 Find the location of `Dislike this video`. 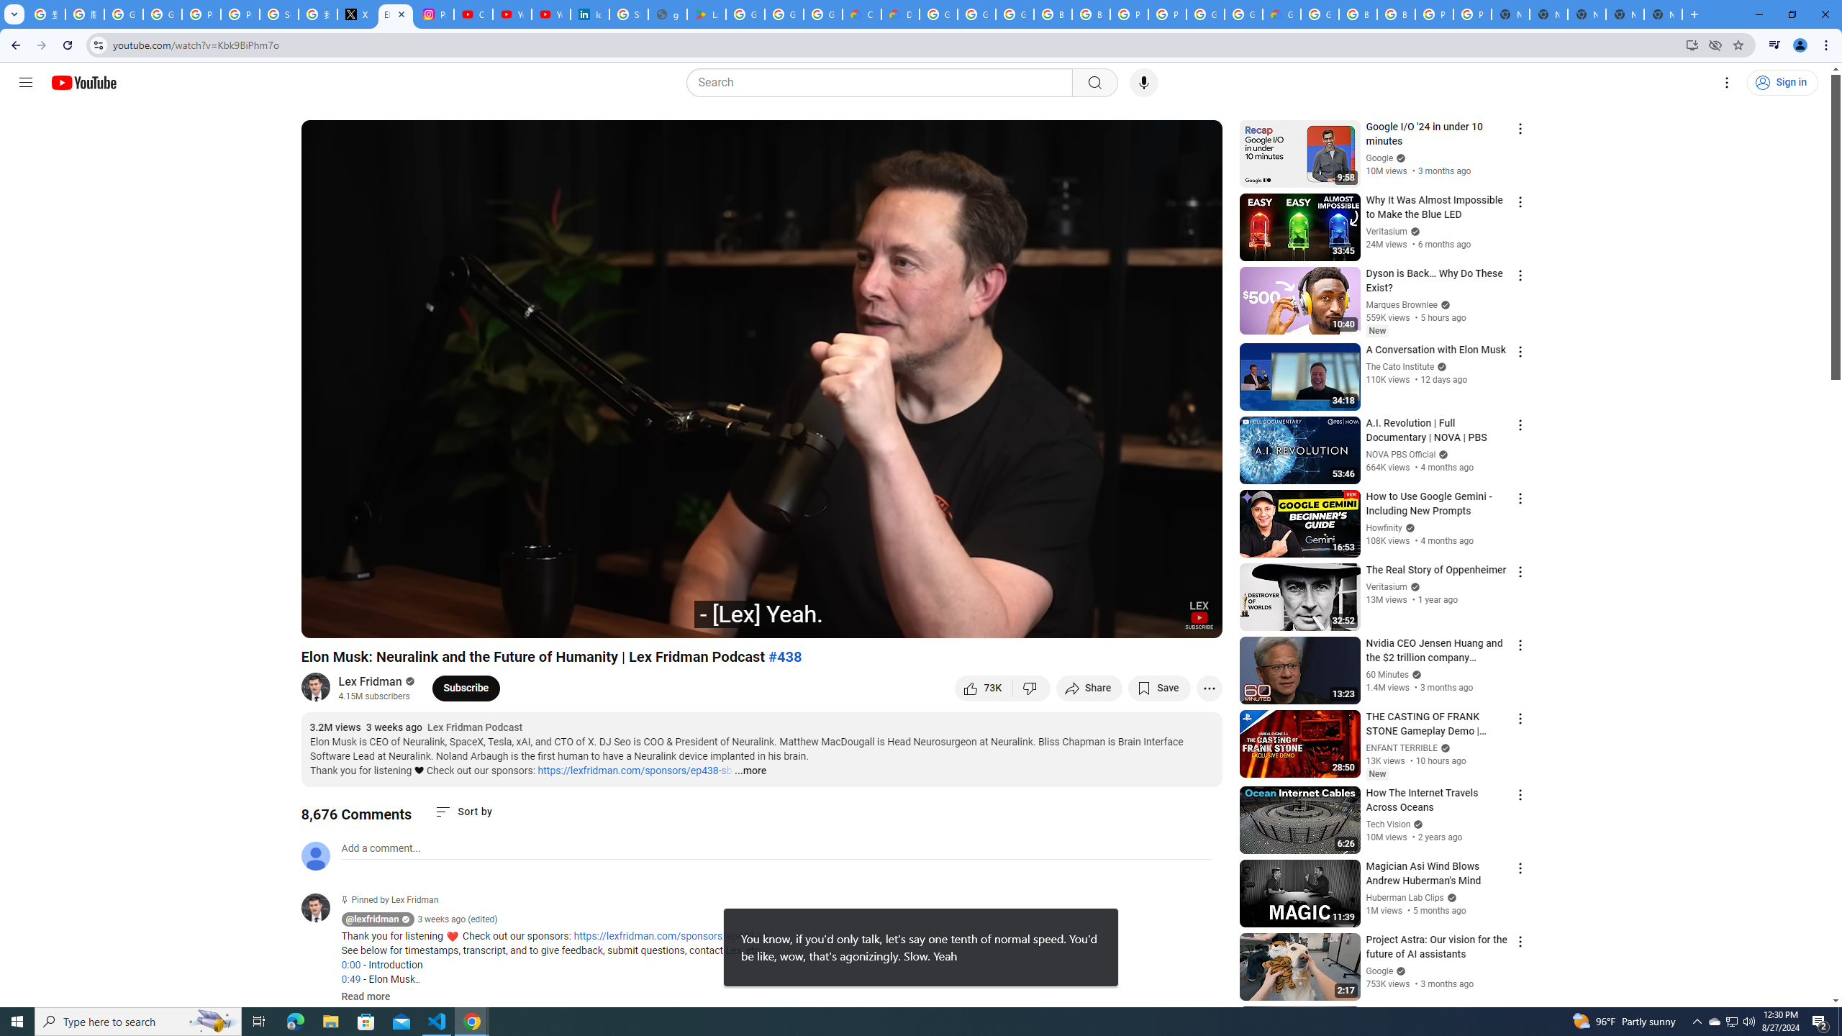

Dislike this video is located at coordinates (1032, 688).